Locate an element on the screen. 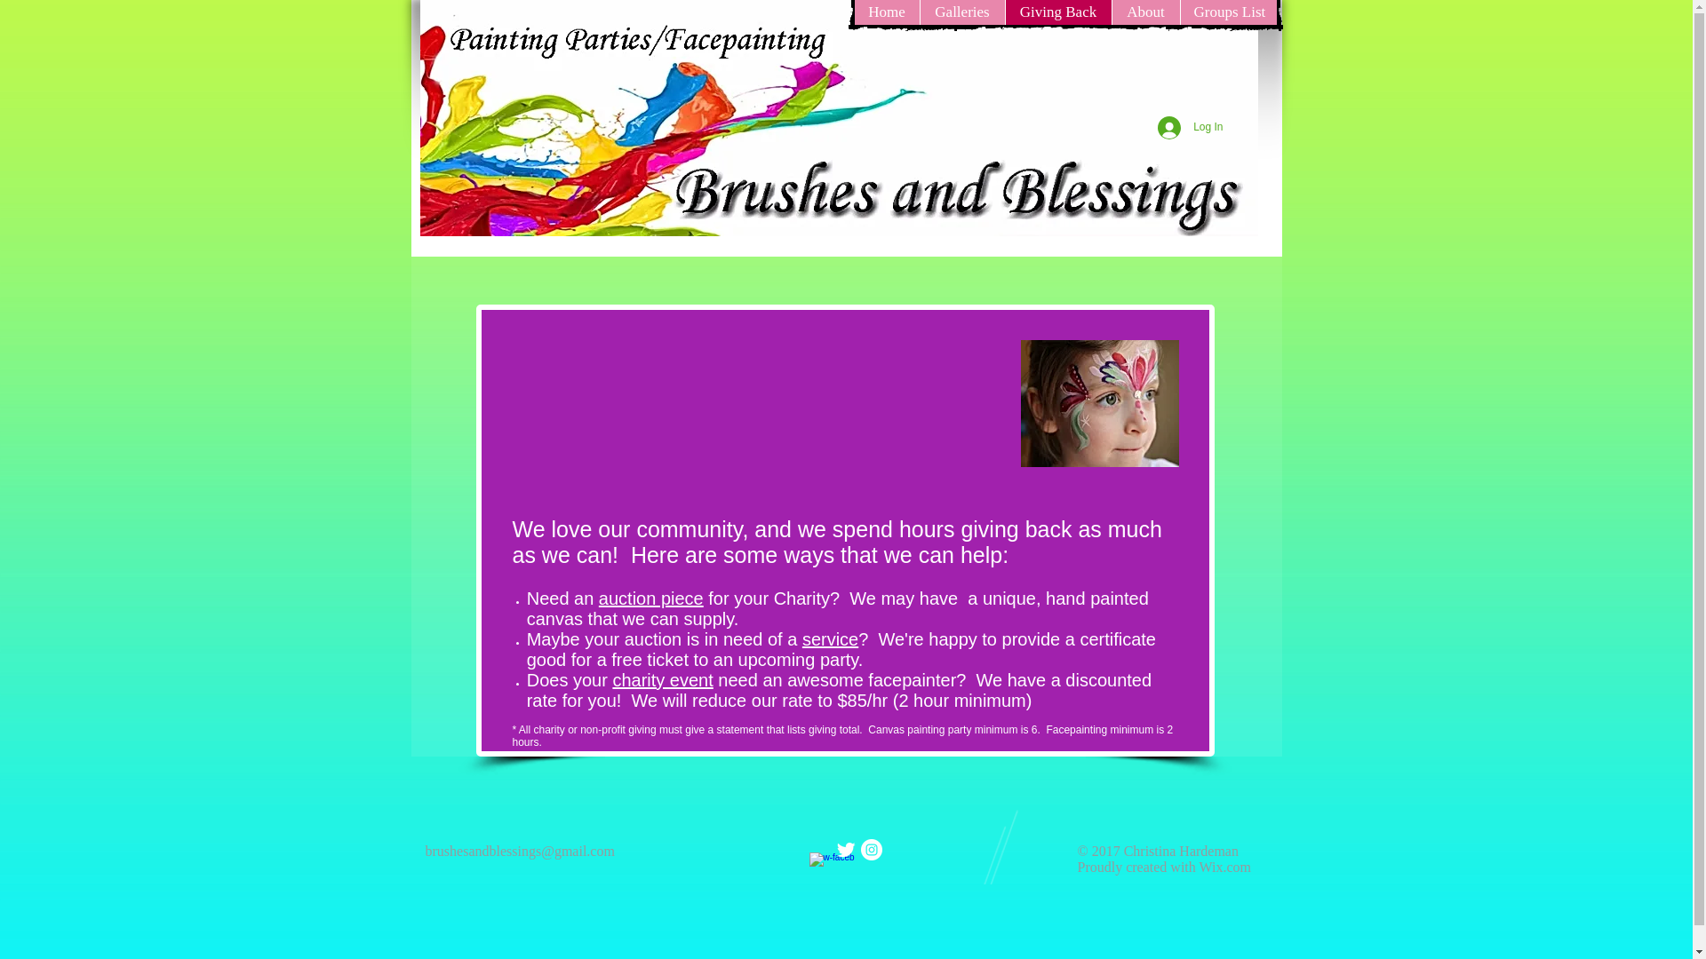 This screenshot has height=959, width=1706. Home is located at coordinates (887, 12).